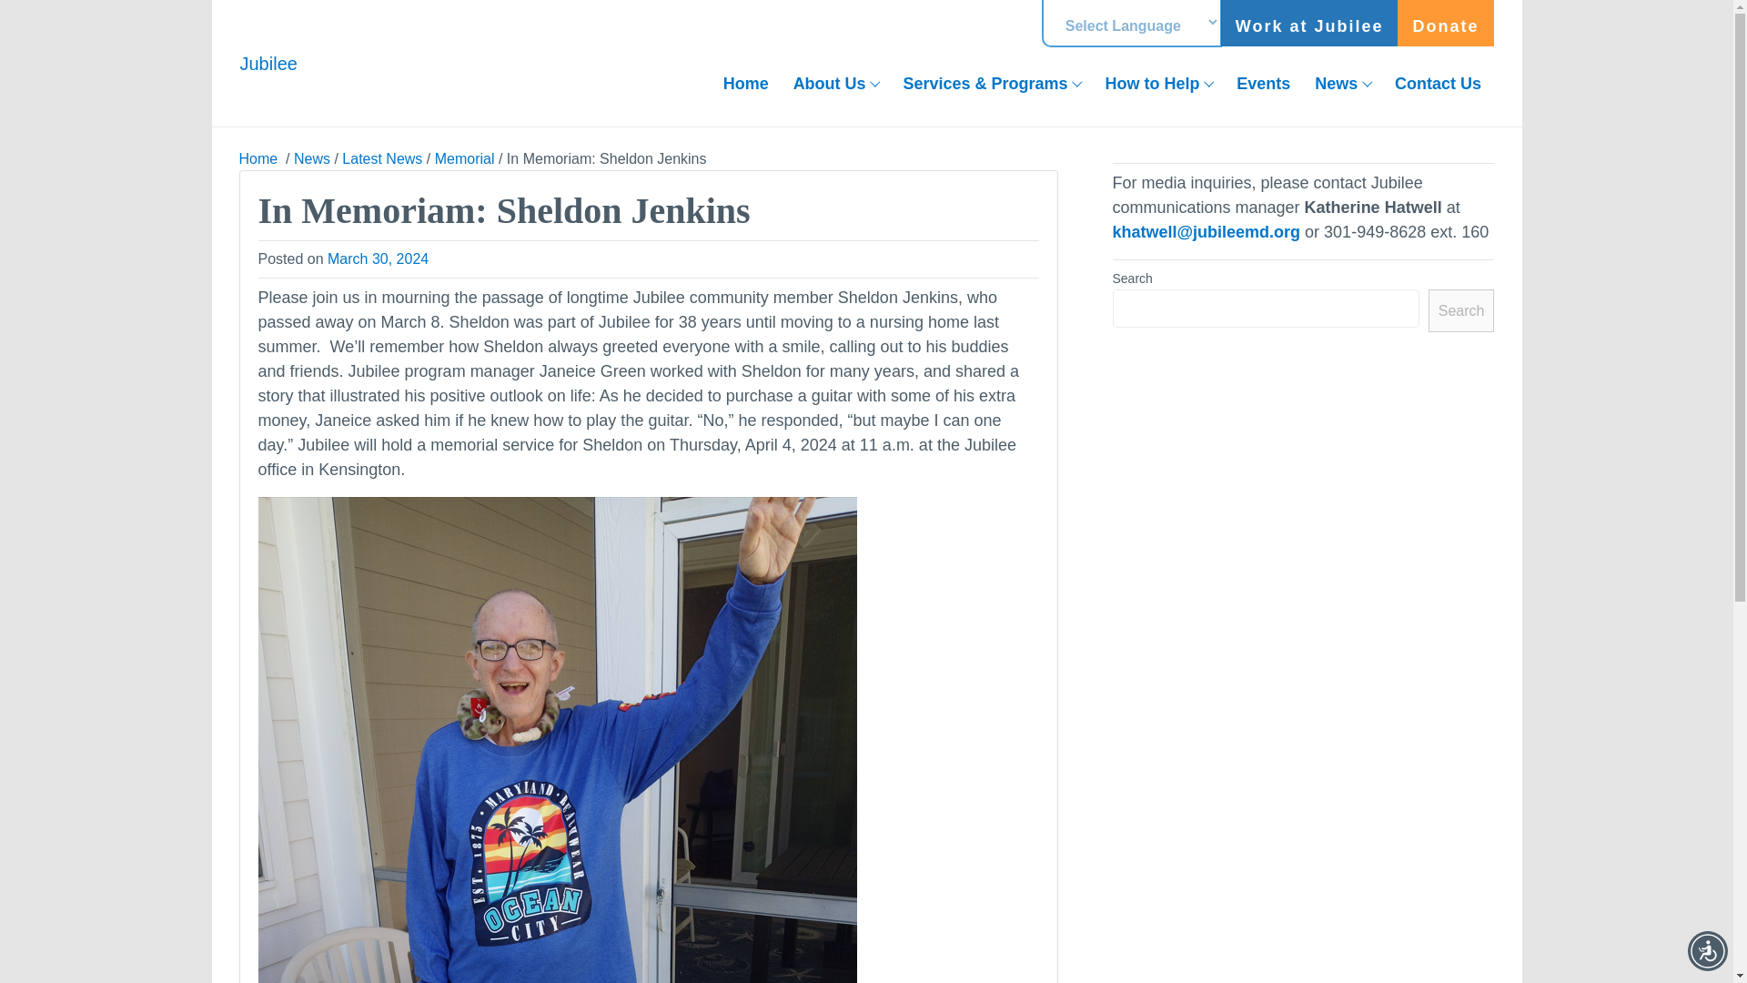 The height and width of the screenshot is (983, 1747). I want to click on March 30, 2024, so click(378, 258).